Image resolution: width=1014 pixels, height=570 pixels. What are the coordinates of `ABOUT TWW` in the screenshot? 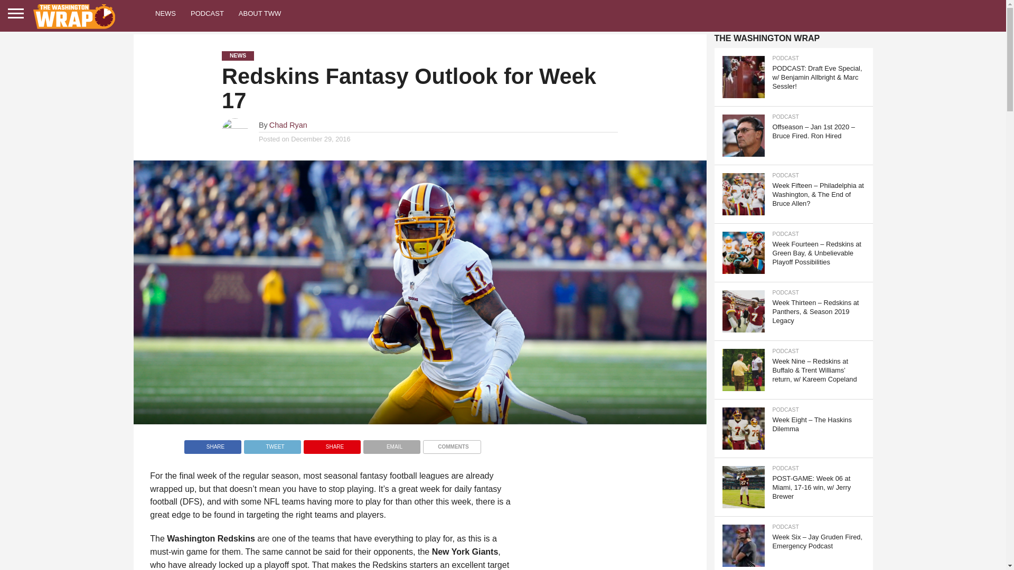 It's located at (259, 13).